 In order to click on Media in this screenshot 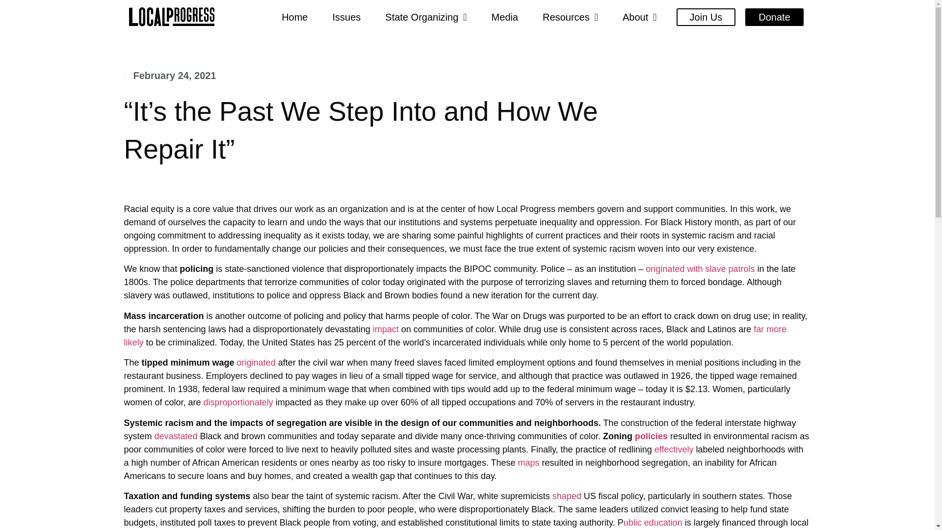, I will do `click(505, 1)`.